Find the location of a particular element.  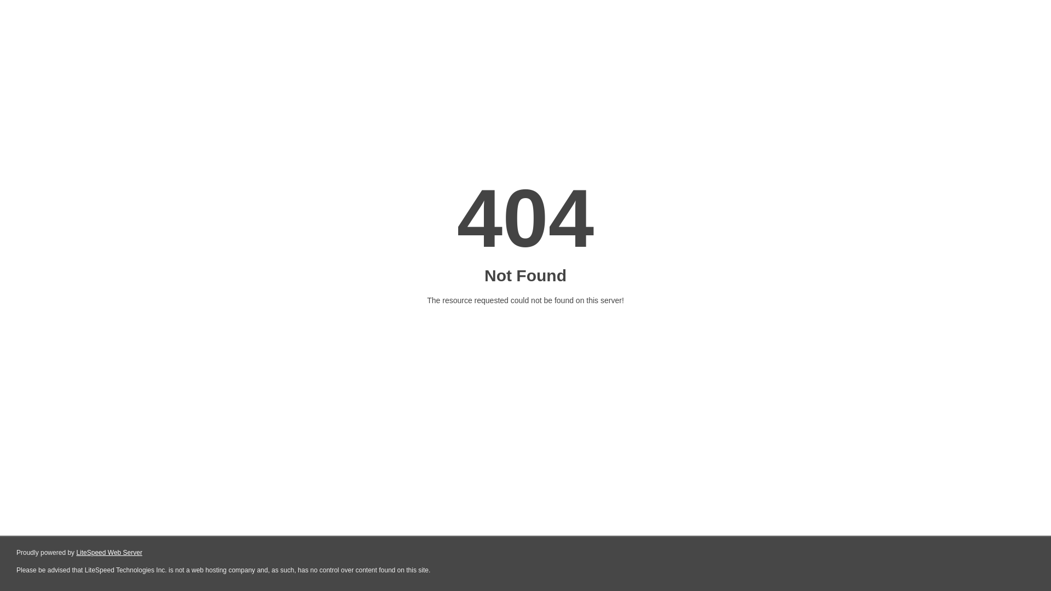

LiteSpeed Web Server is located at coordinates (109, 553).